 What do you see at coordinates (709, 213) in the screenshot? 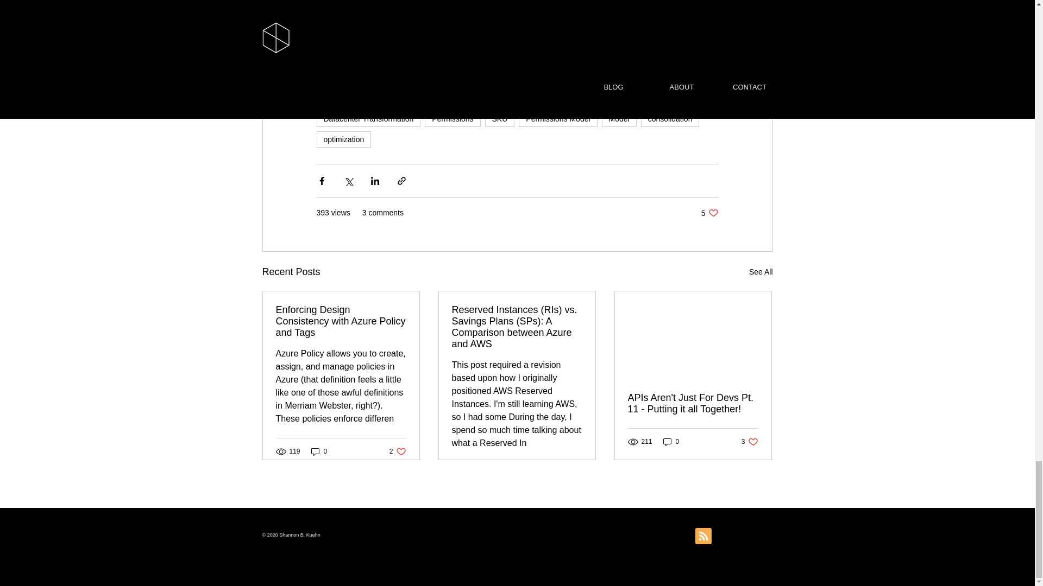
I see `Enforcing Design Consistency with Azure Policy and Tags` at bounding box center [709, 213].